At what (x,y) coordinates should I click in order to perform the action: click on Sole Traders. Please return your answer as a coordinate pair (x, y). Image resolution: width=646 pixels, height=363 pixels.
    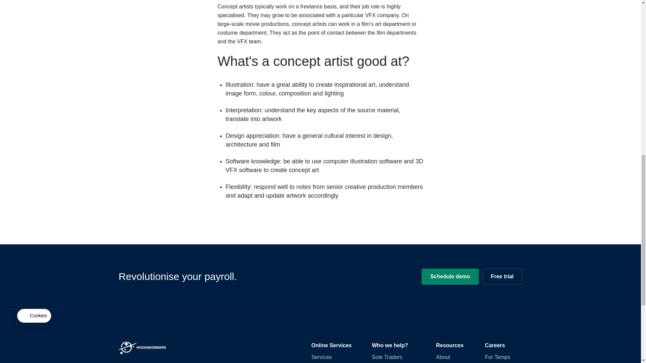
    Looking at the image, I should click on (387, 357).